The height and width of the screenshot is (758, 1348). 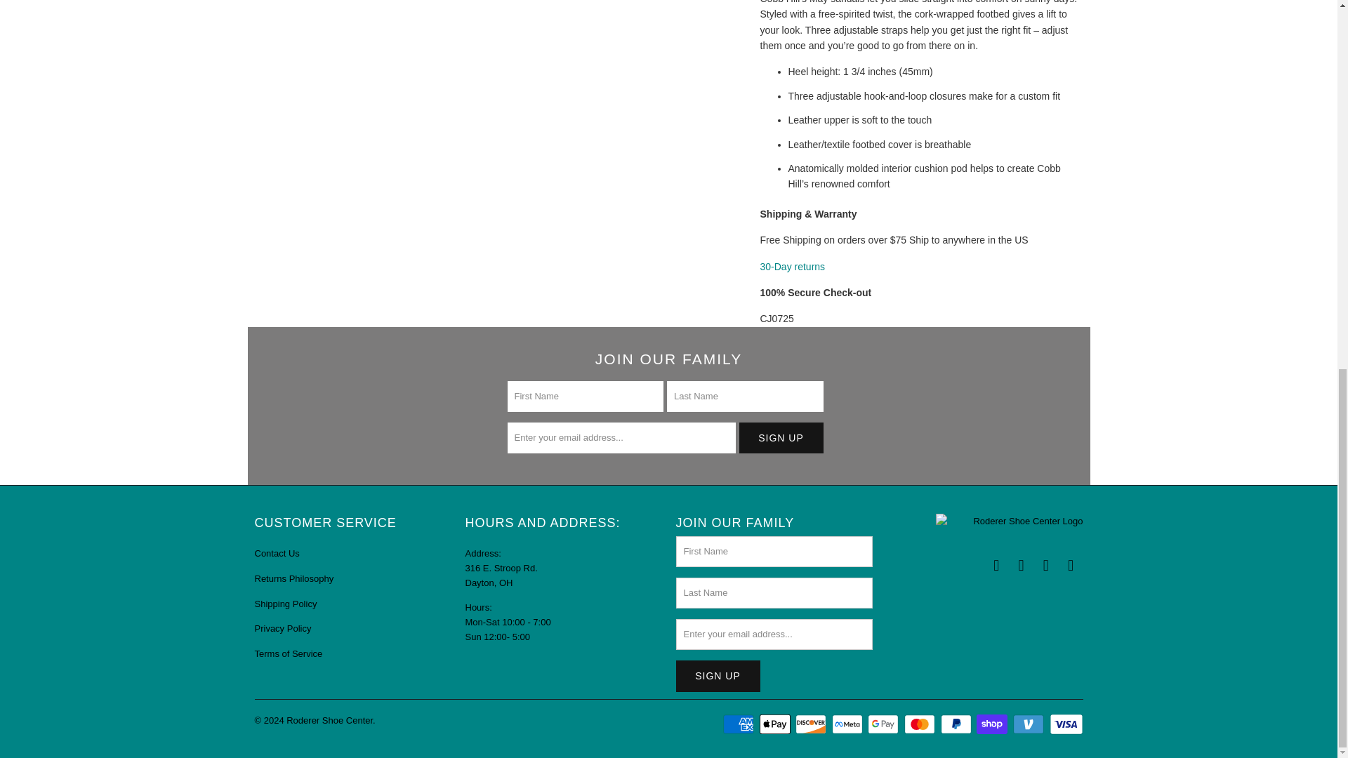 I want to click on Visa, so click(x=1065, y=724).